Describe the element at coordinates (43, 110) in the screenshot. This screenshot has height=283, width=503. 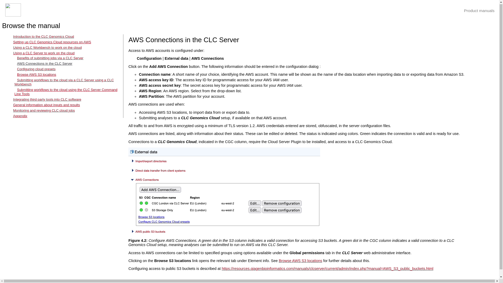
I see `Monitoring and reviewing CLC cloud jobs` at that location.